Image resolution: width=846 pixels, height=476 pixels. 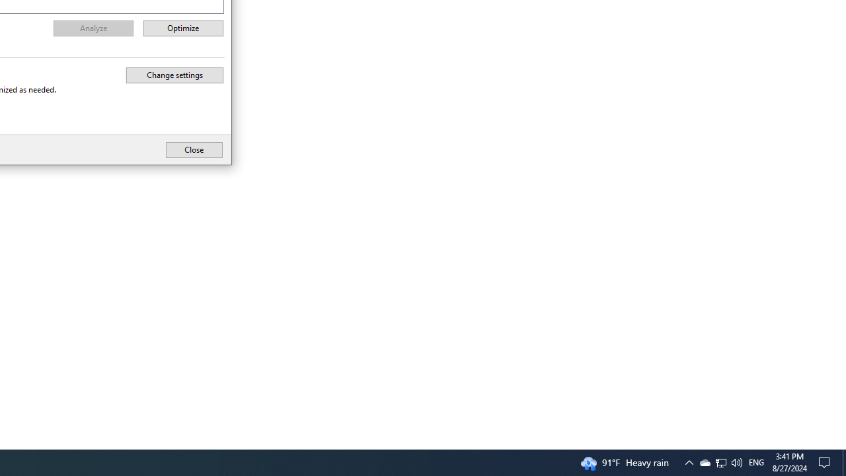 I want to click on Change settings, so click(x=689, y=463).